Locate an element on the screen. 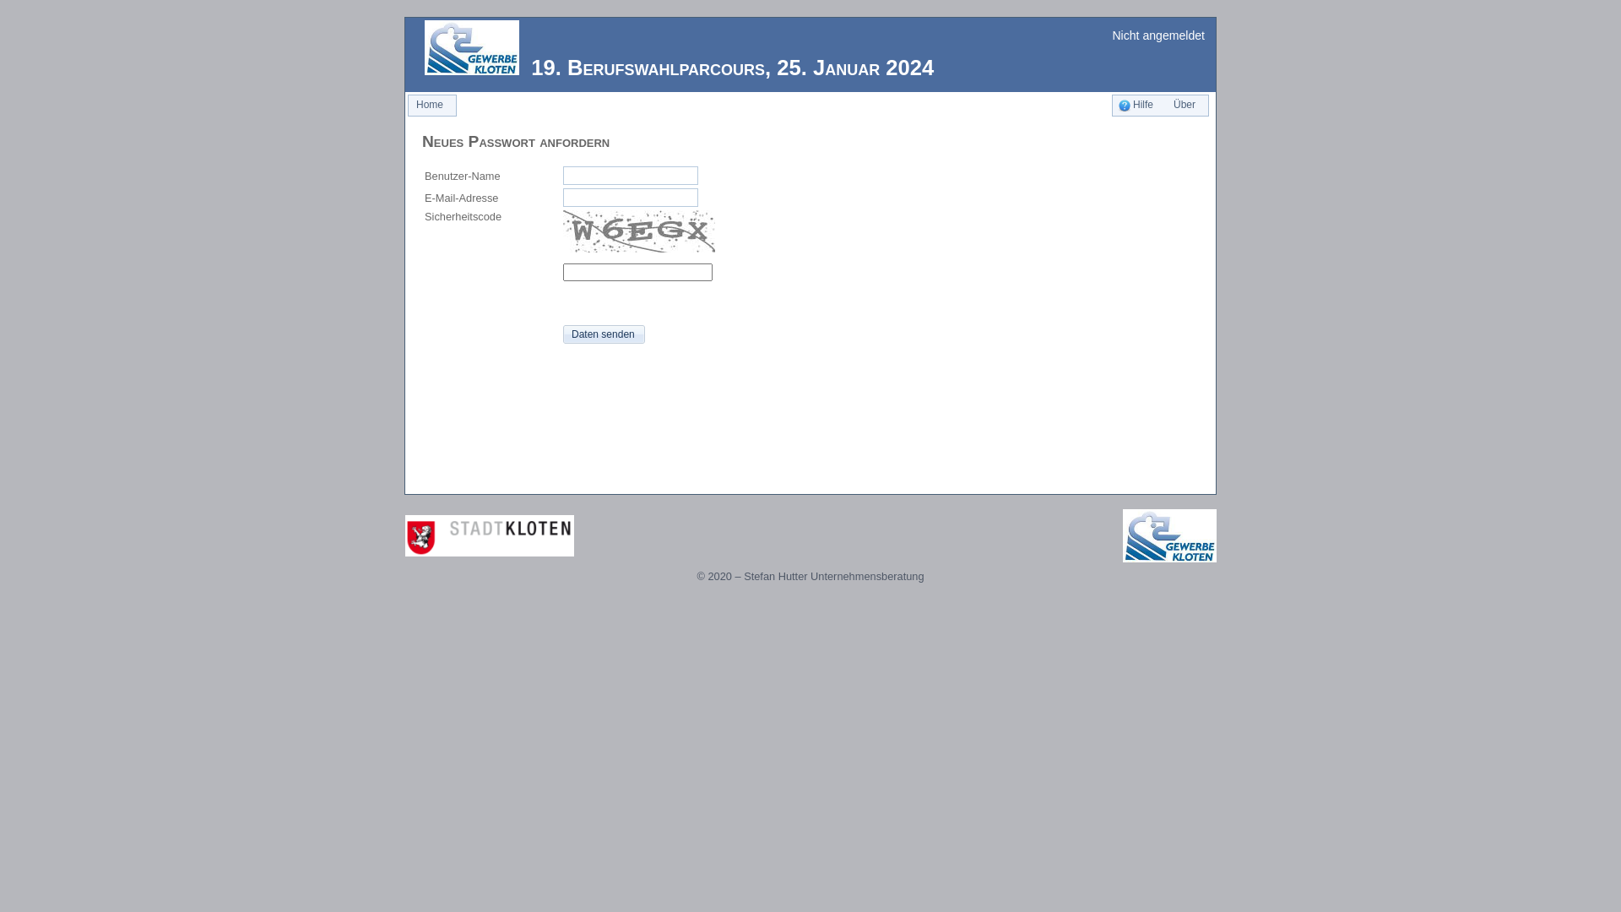 This screenshot has width=1621, height=912. Home is located at coordinates (430, 106).